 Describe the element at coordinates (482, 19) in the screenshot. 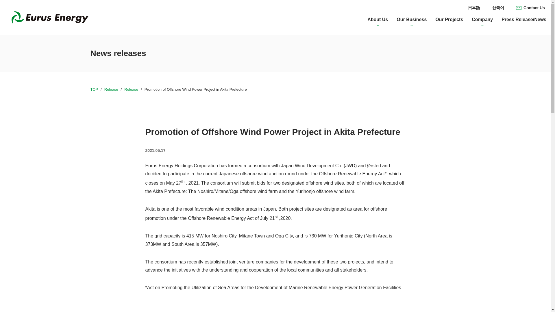

I see `Company` at that location.